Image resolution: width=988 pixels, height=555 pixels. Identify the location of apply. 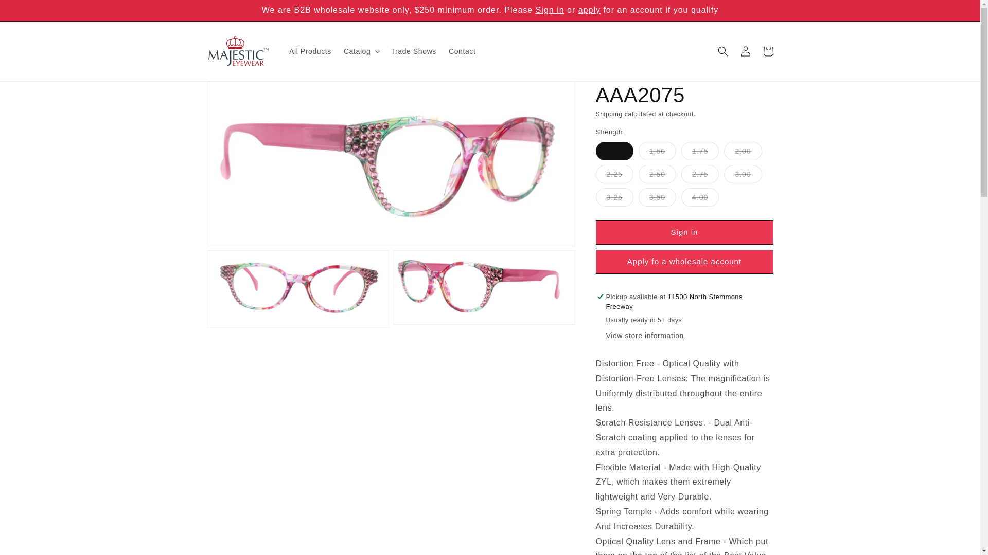
(589, 10).